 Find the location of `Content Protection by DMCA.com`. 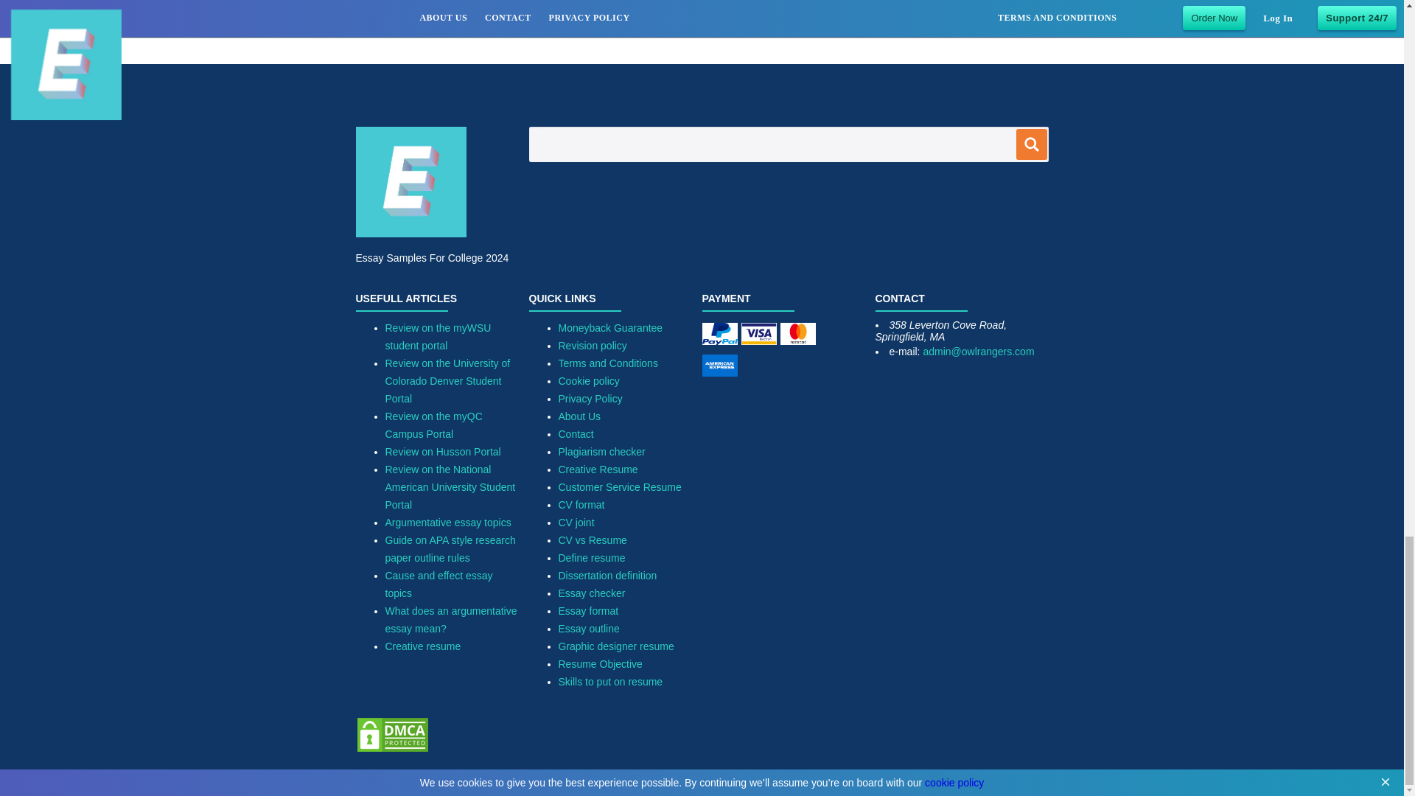

Content Protection by DMCA.com is located at coordinates (391, 749).